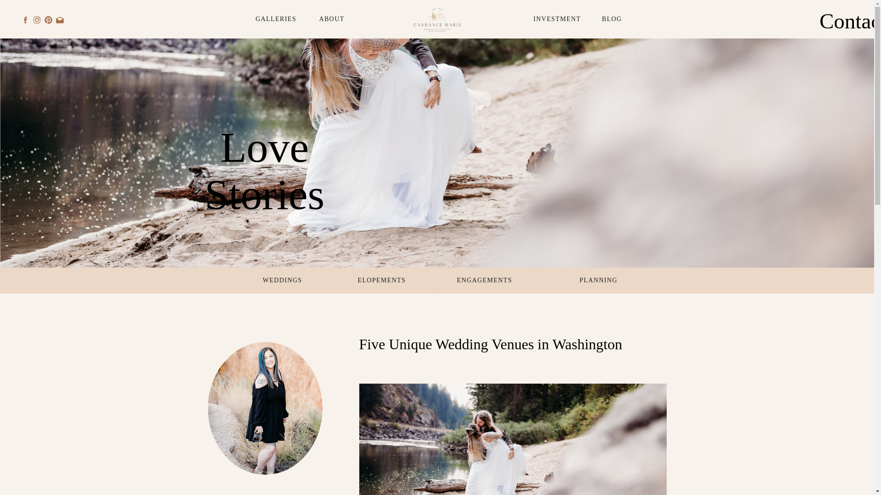  Describe the element at coordinates (485, 280) in the screenshot. I see `ENGAGEMENTS` at that location.